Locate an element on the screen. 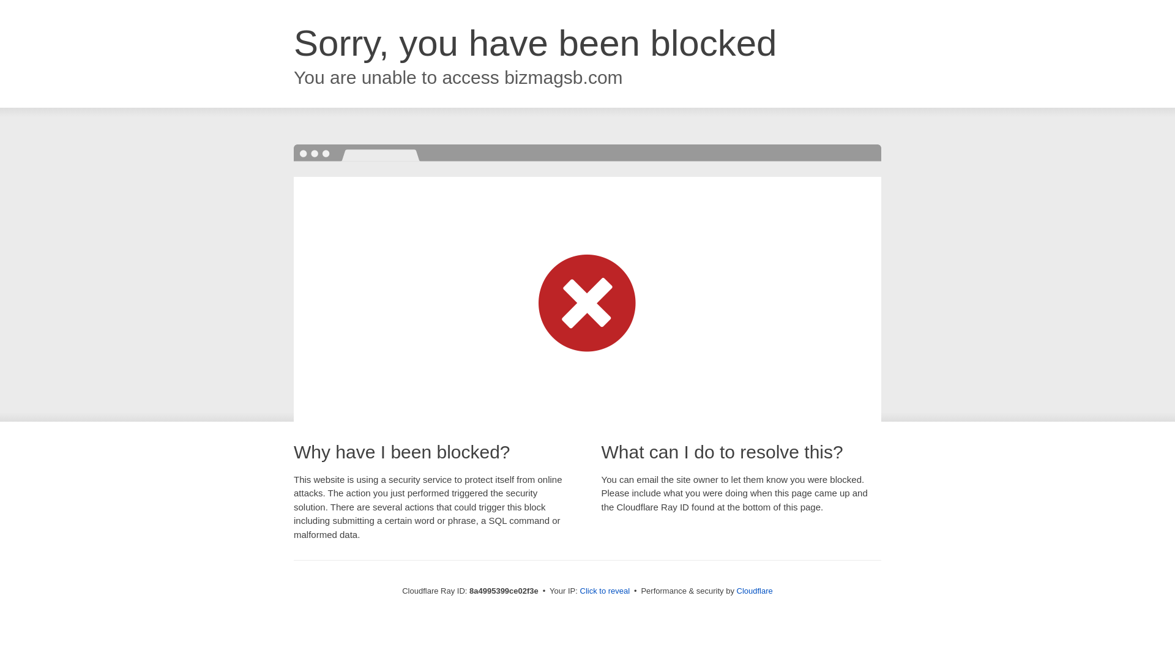  Click to reveal is located at coordinates (605, 591).